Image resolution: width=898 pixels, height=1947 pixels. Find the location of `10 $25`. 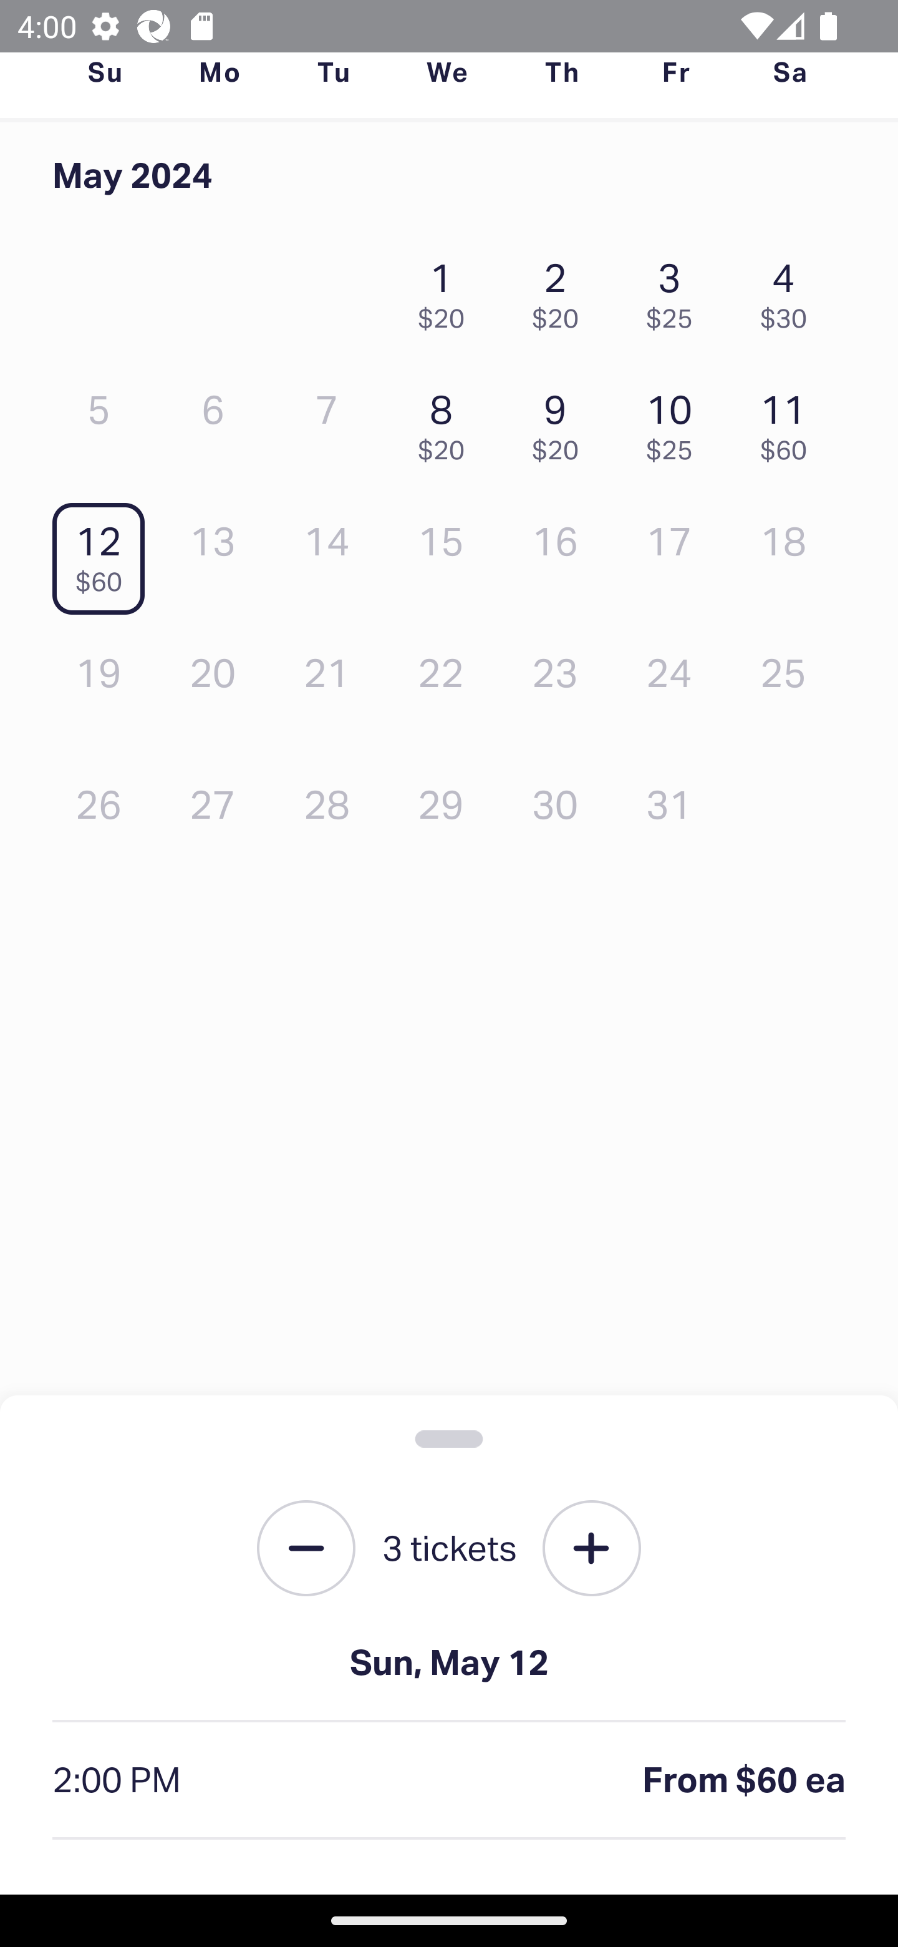

10 $25 is located at coordinates (675, 421).